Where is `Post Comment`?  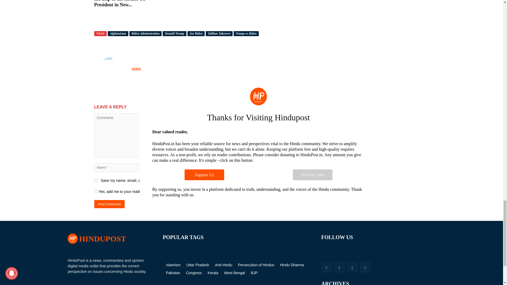
Post Comment is located at coordinates (109, 204).